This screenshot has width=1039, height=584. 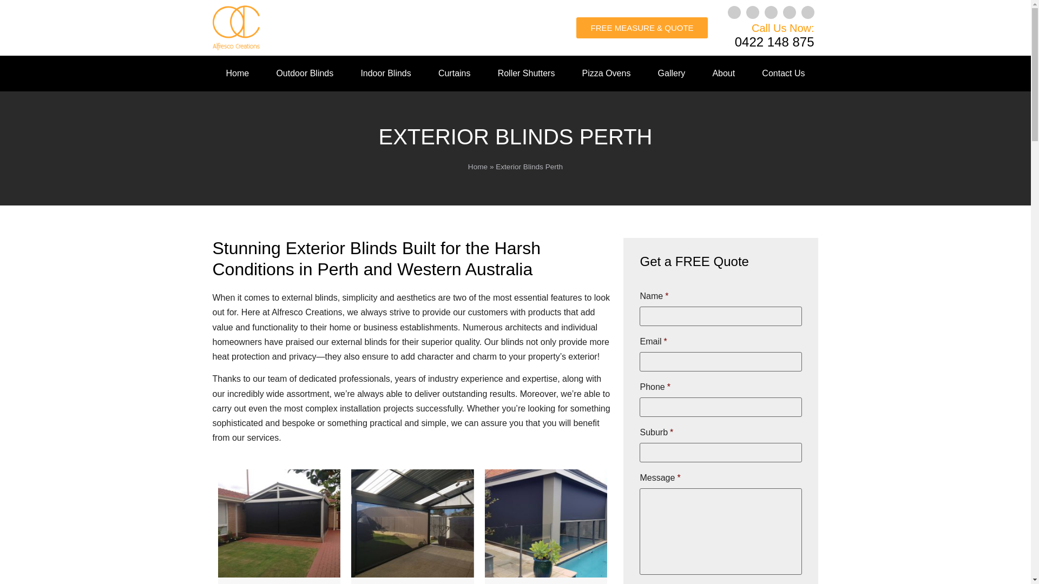 What do you see at coordinates (455, 74) in the screenshot?
I see `Curtains` at bounding box center [455, 74].